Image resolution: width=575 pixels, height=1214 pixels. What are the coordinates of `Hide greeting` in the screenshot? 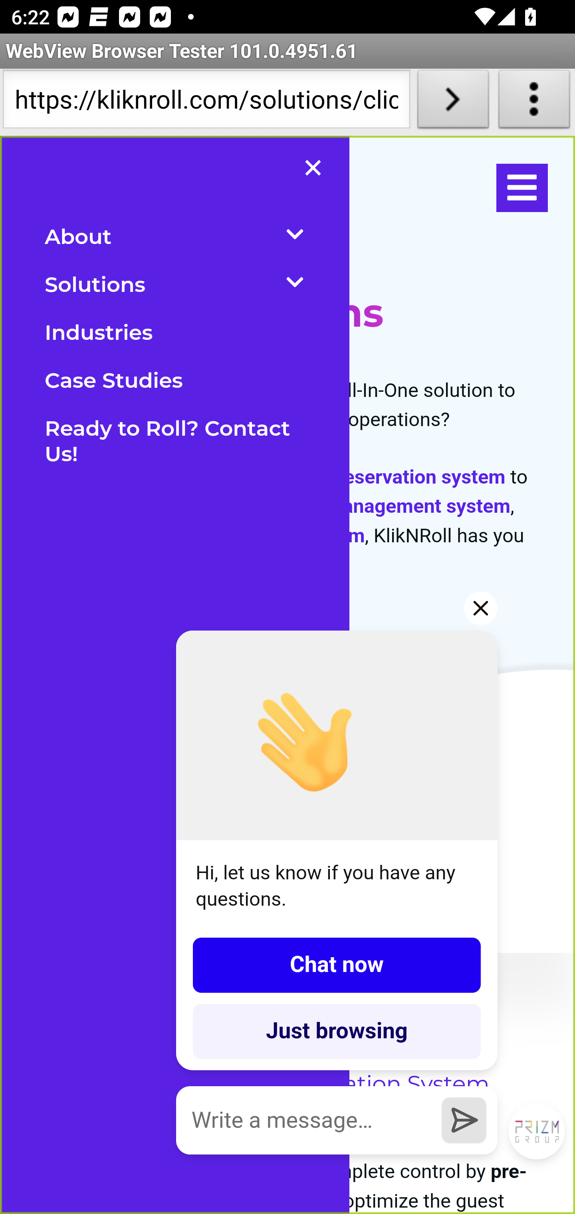 It's located at (481, 608).